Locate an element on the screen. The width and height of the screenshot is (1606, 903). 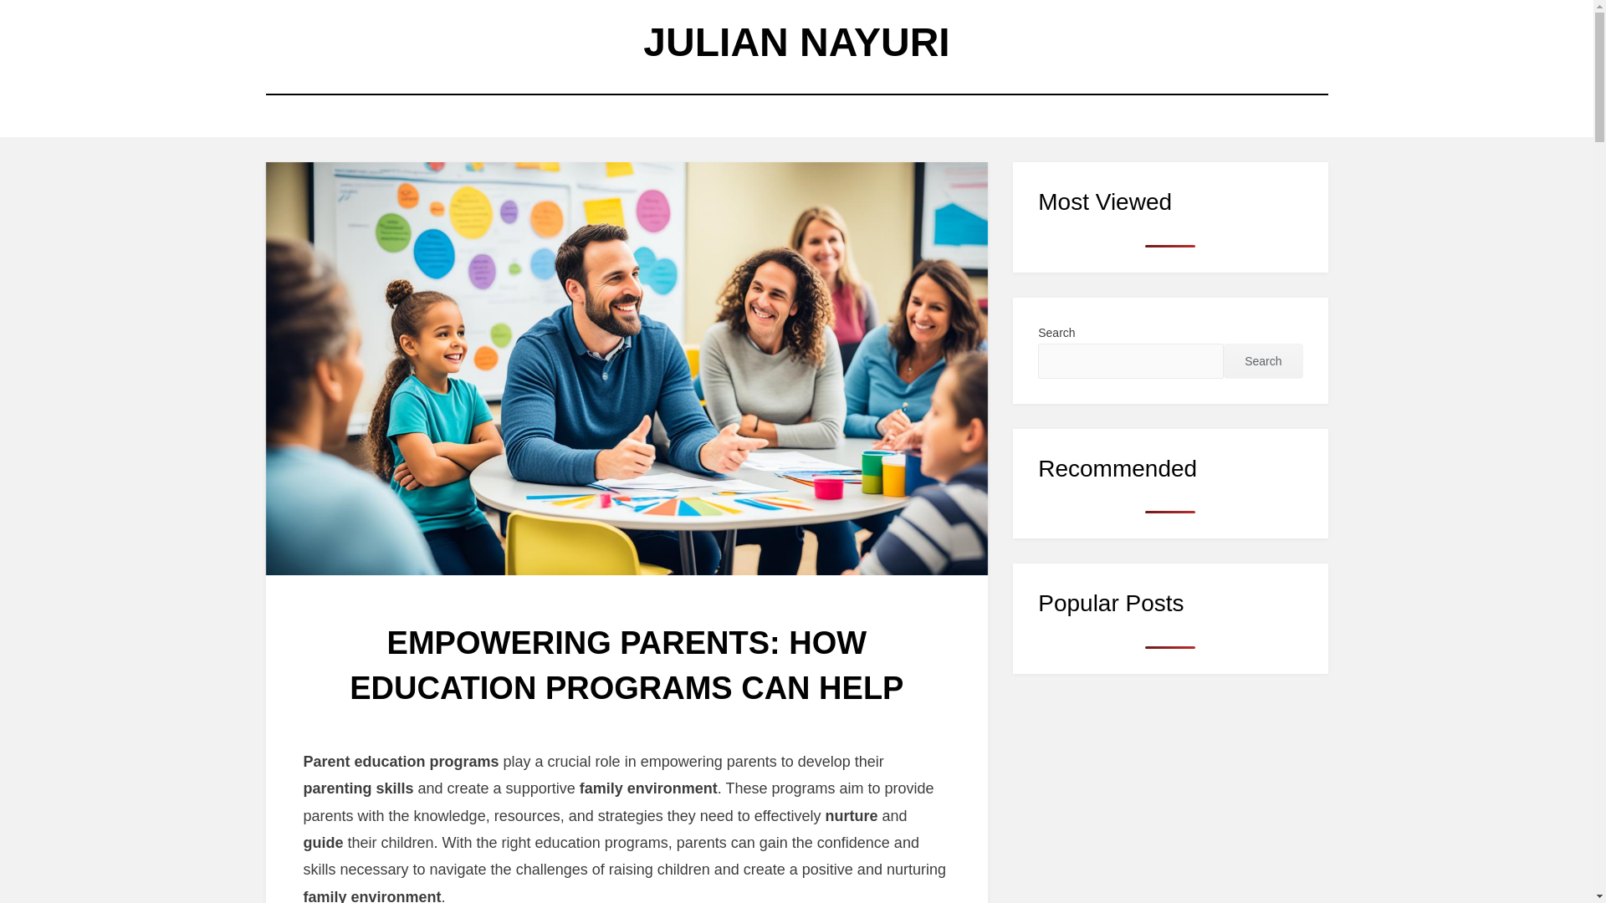
Julian Nayuri is located at coordinates (796, 42).